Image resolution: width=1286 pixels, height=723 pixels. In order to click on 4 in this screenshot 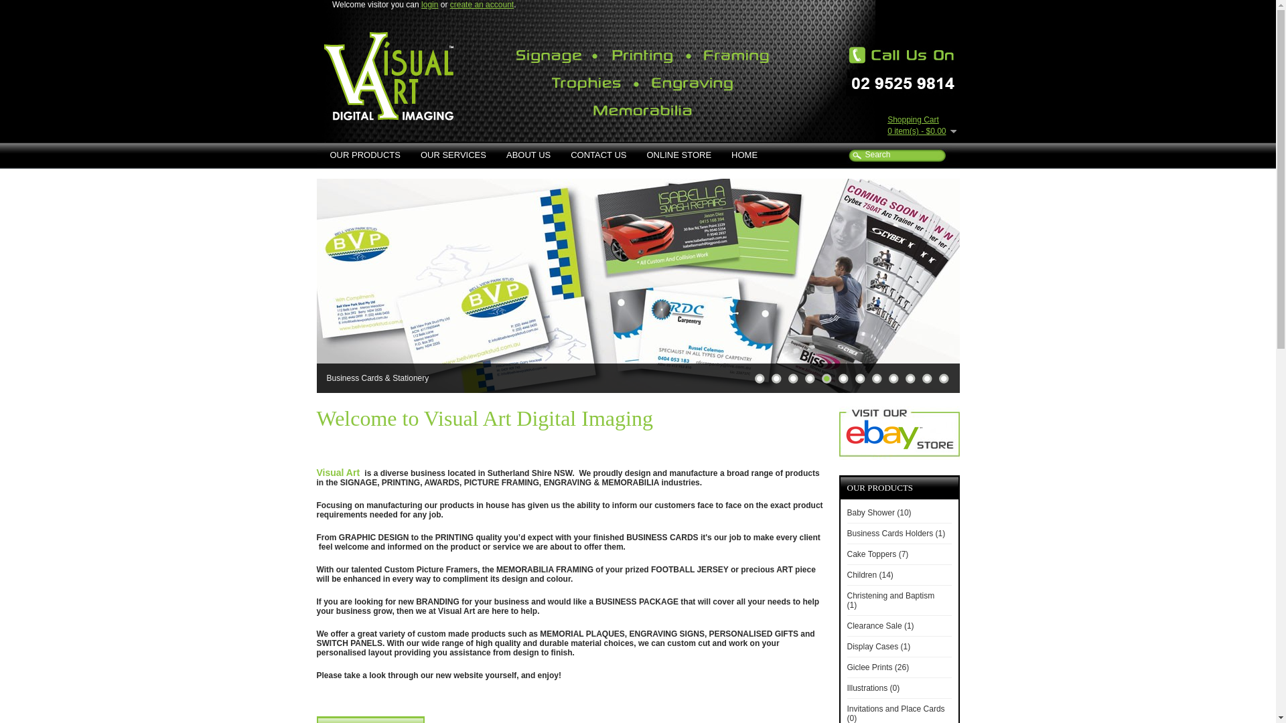, I will do `click(810, 378)`.